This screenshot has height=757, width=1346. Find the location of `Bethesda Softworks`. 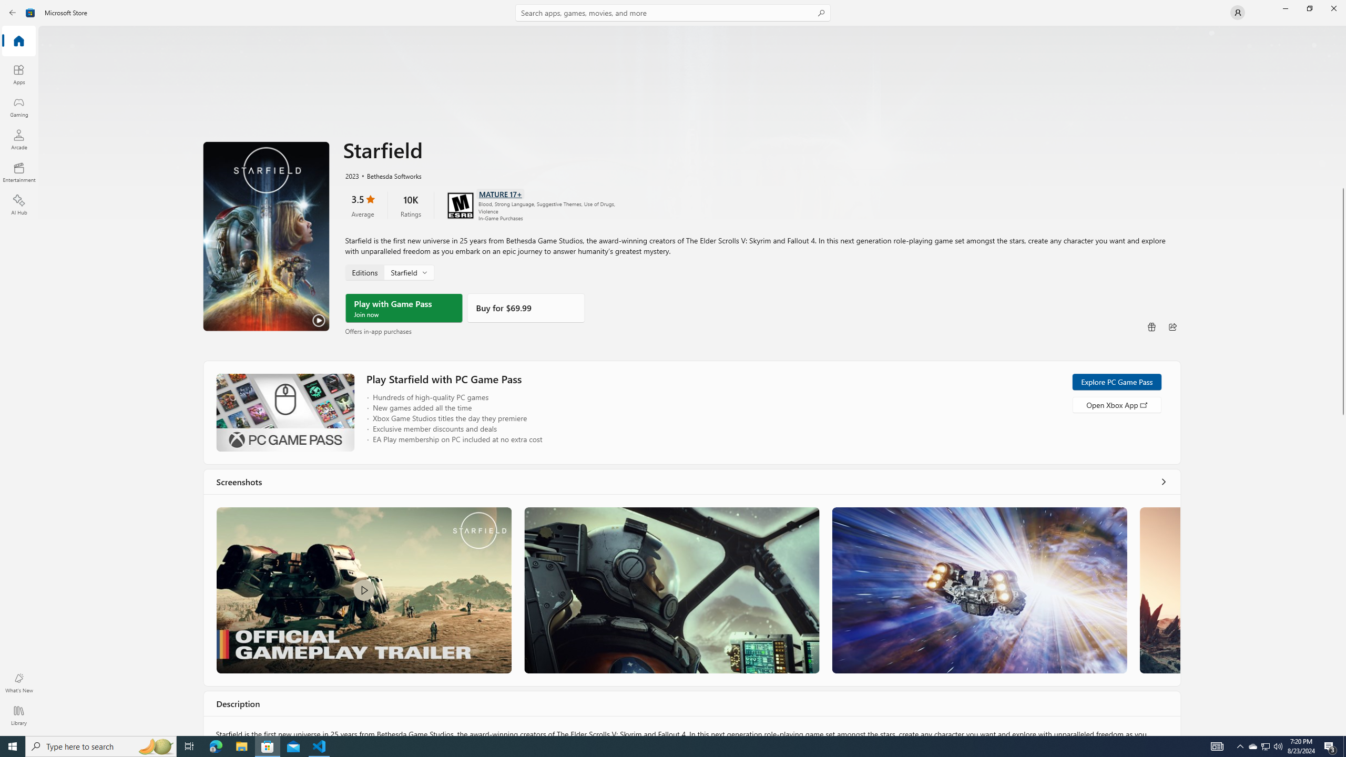

Bethesda Softworks is located at coordinates (389, 175).